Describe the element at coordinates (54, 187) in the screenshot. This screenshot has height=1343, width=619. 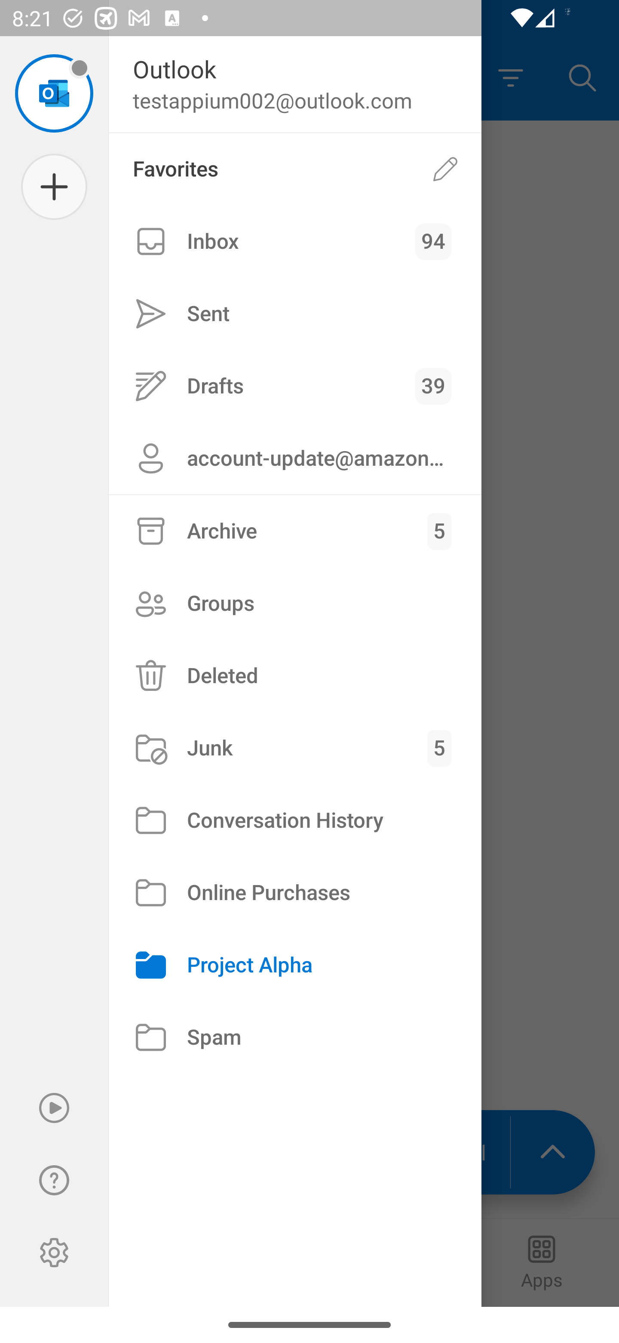
I see `Add account` at that location.